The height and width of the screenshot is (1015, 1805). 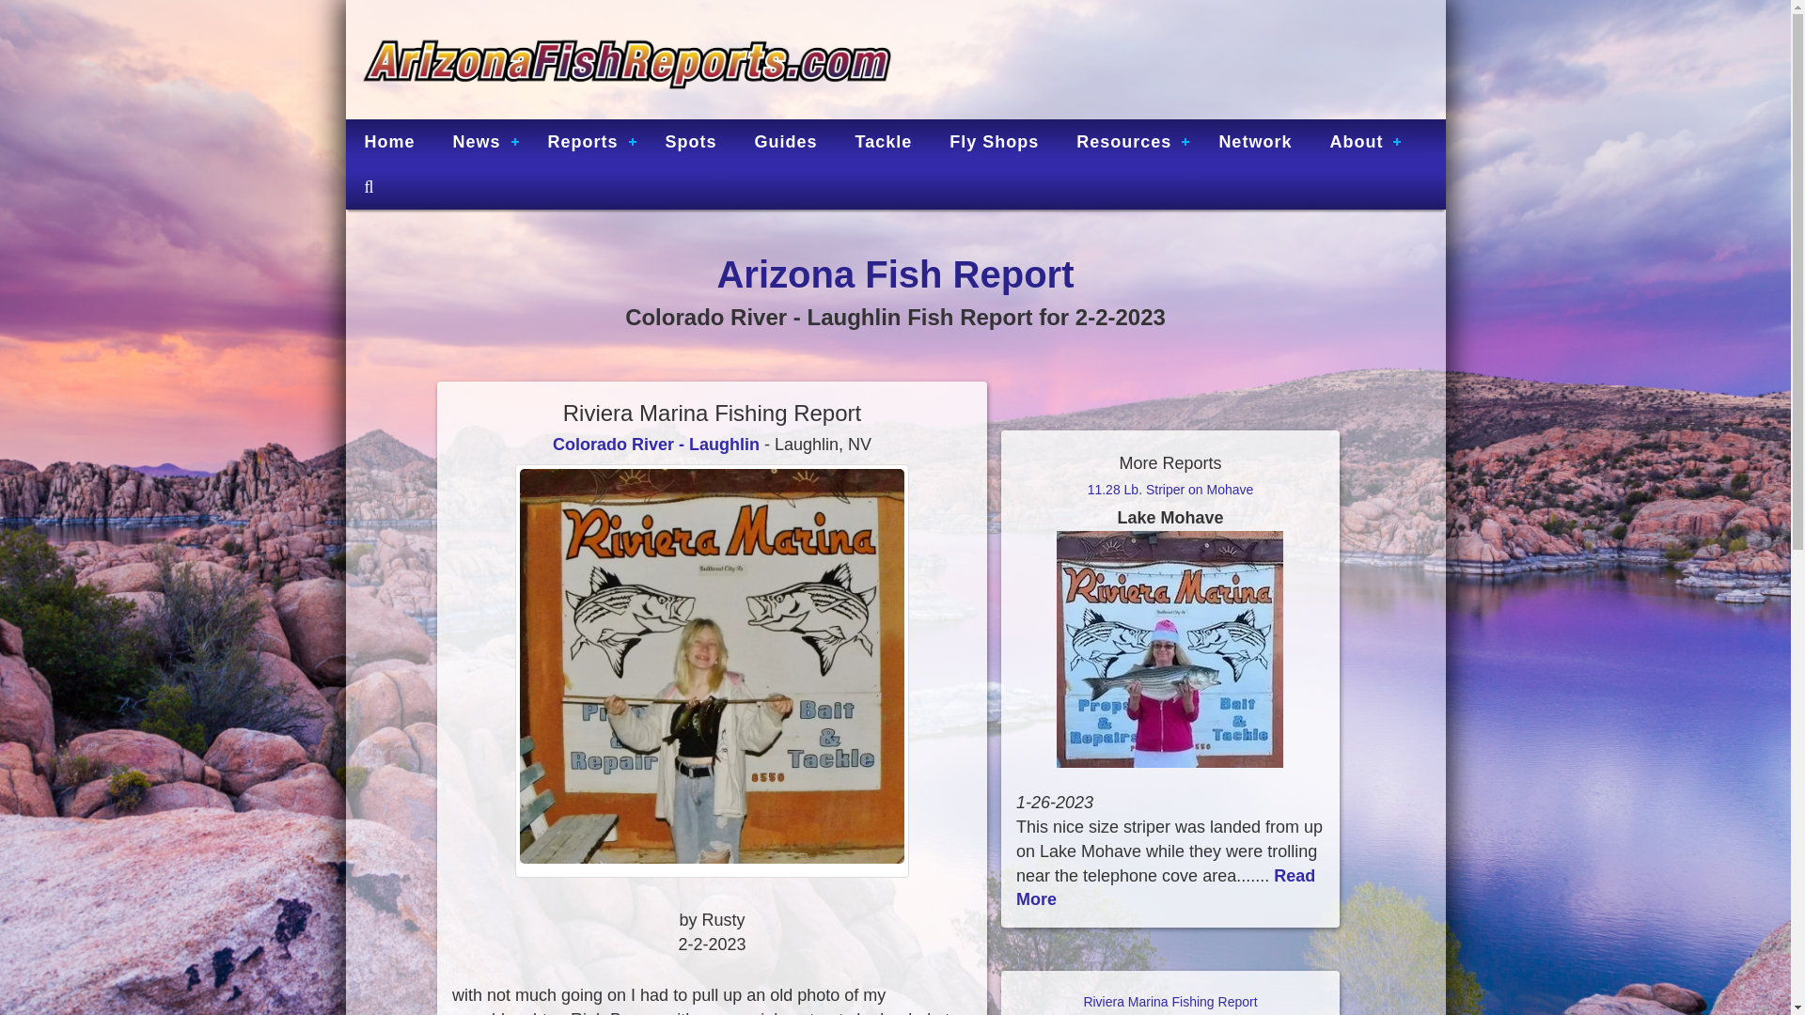 I want to click on Guides, so click(x=786, y=141).